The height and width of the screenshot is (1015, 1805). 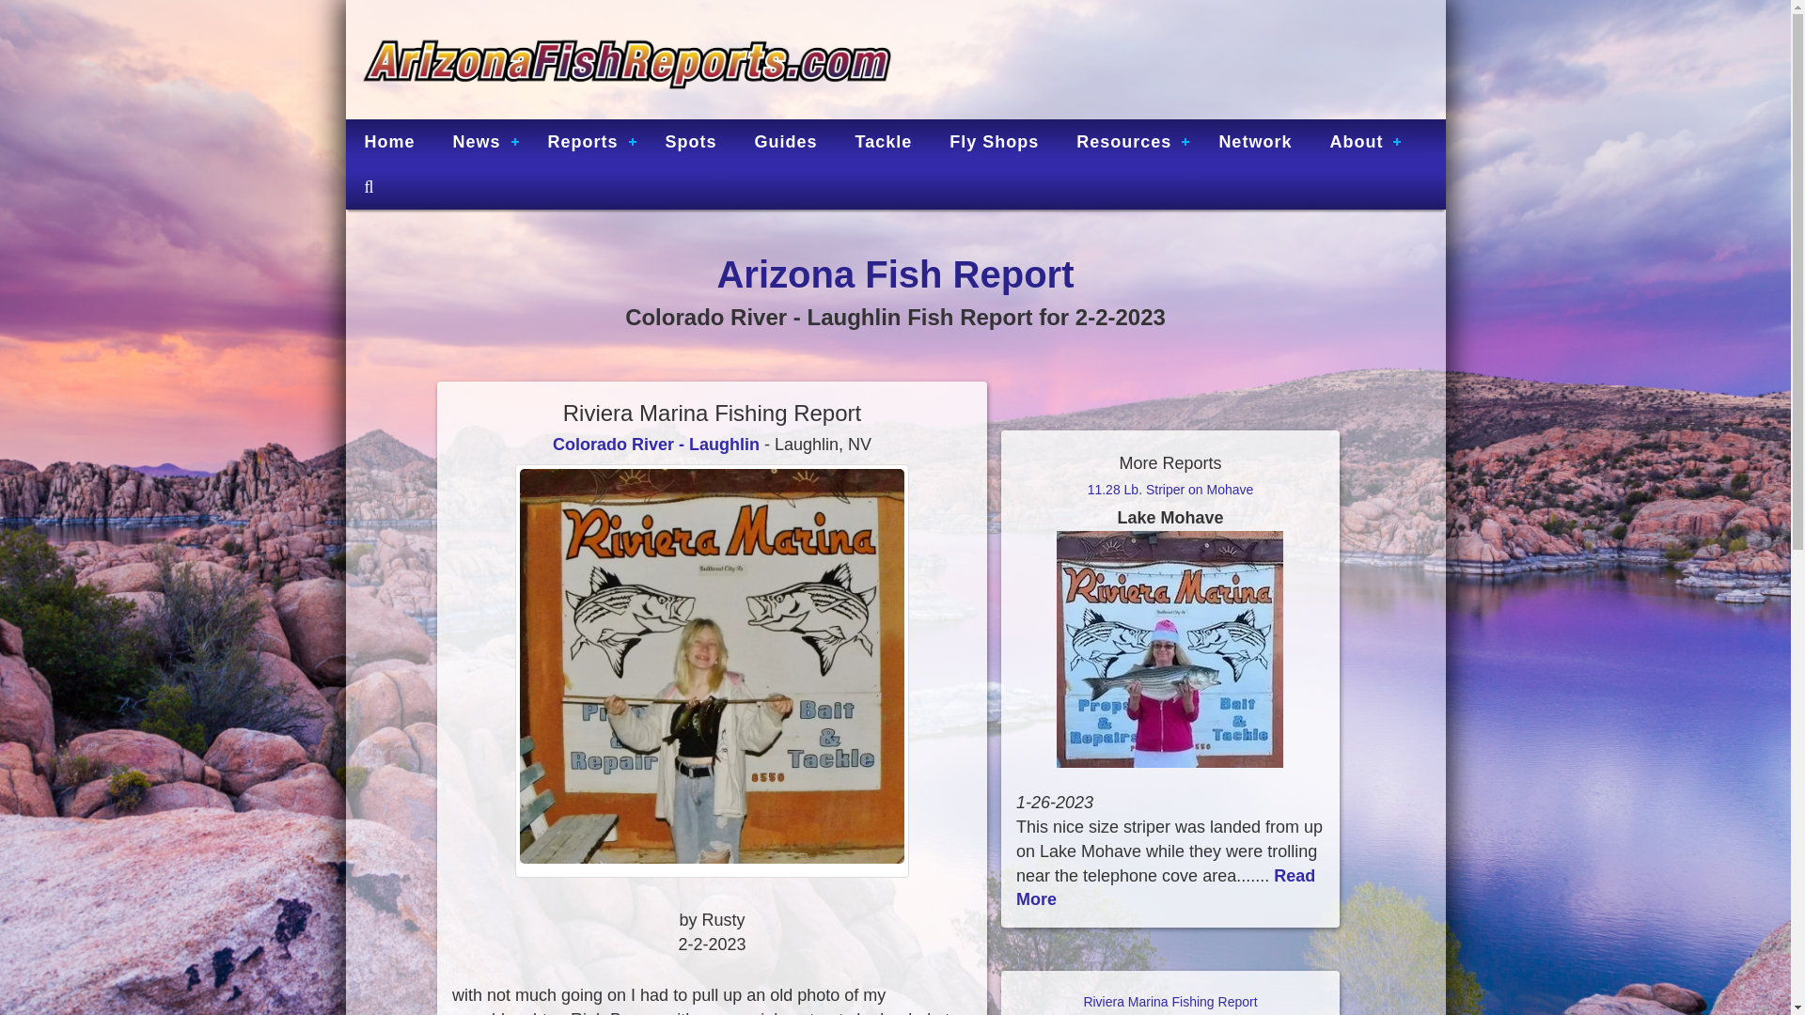 I want to click on Guides, so click(x=786, y=141).